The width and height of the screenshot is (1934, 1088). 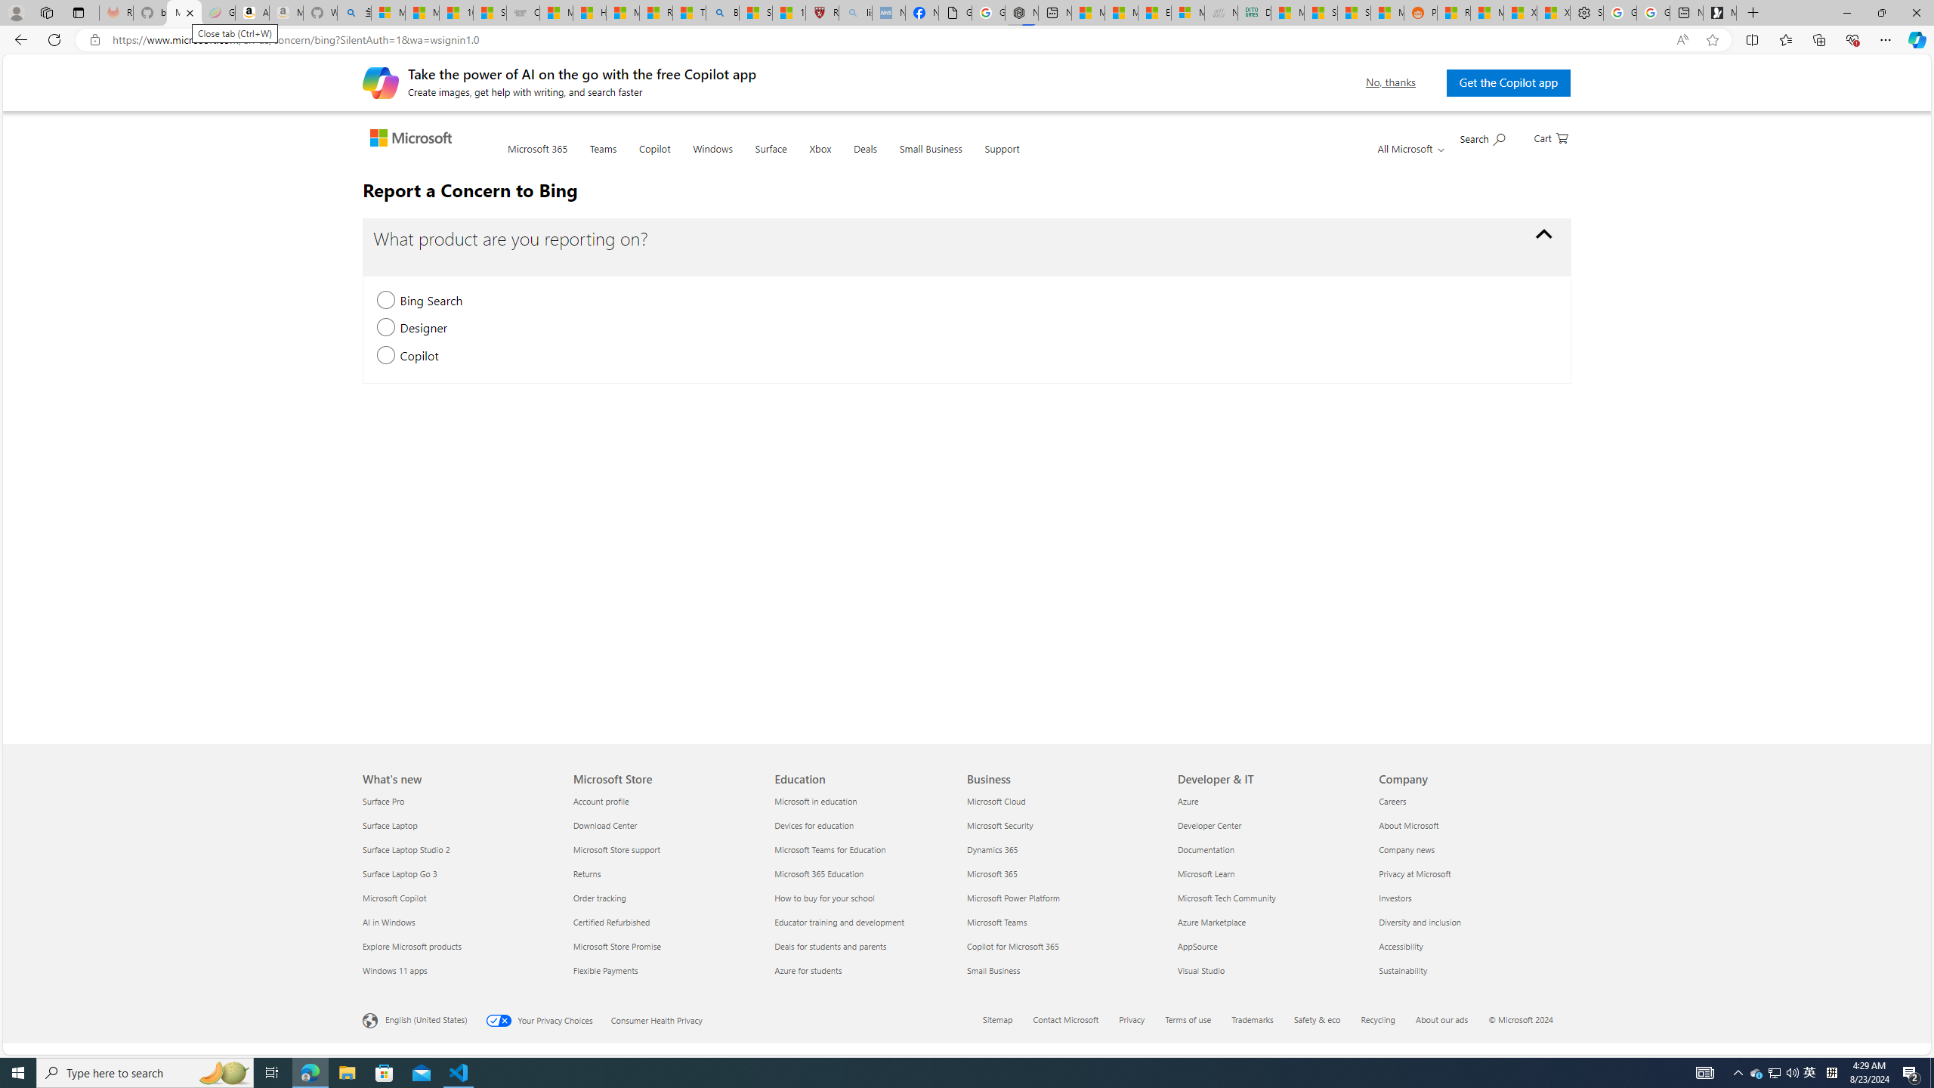 What do you see at coordinates (993, 849) in the screenshot?
I see `Dynamics 365 Business` at bounding box center [993, 849].